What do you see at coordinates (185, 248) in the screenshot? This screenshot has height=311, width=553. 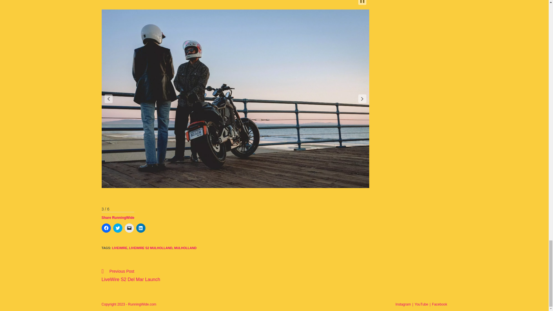 I see `LIVEWIRE S2 MULHOLLAND` at bounding box center [185, 248].